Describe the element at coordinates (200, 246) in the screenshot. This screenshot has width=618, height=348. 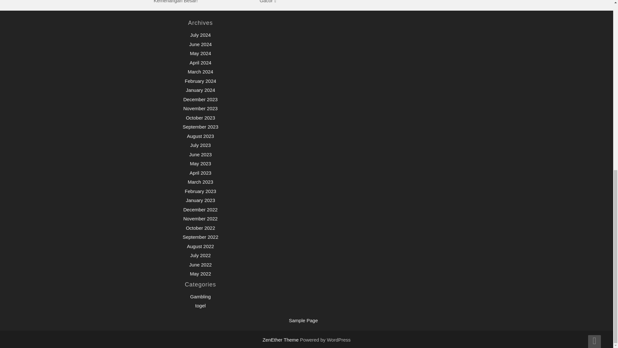
I see `August 2022` at that location.